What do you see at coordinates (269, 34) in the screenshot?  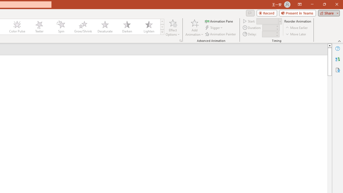 I see `Animation Delay` at bounding box center [269, 34].